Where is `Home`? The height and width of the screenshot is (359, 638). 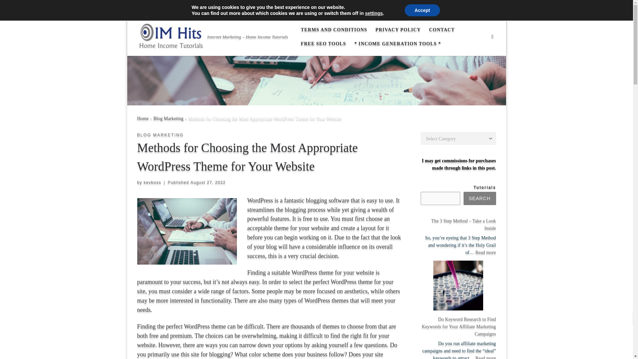
Home is located at coordinates (143, 118).